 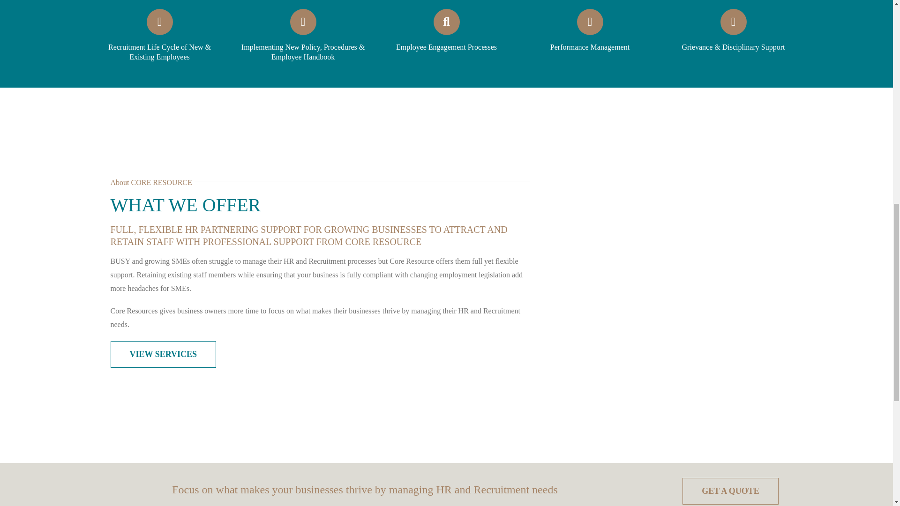 What do you see at coordinates (730, 491) in the screenshot?
I see `GET A QUOTE` at bounding box center [730, 491].